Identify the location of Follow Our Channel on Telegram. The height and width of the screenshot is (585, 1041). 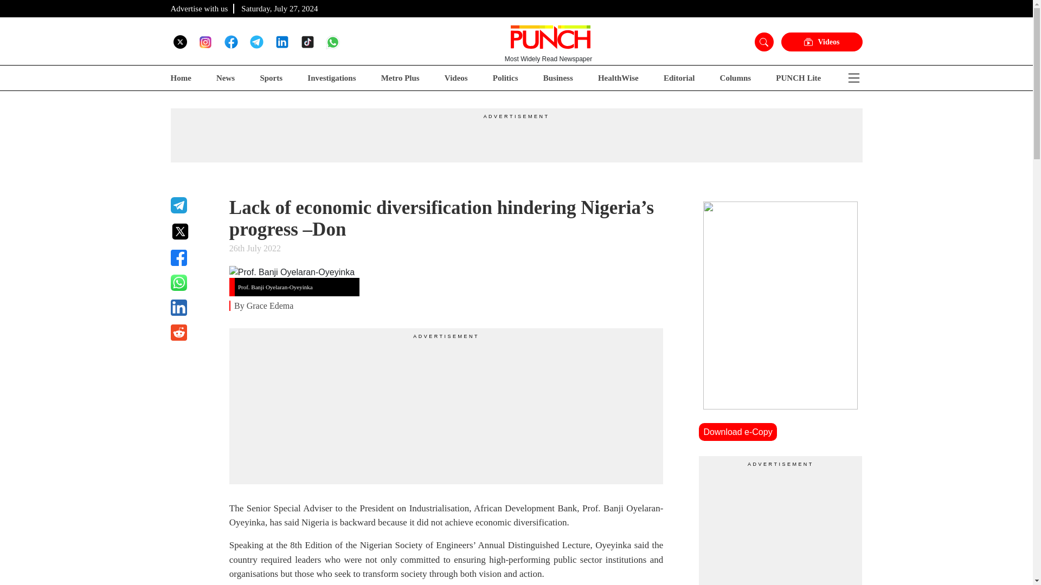
(256, 41).